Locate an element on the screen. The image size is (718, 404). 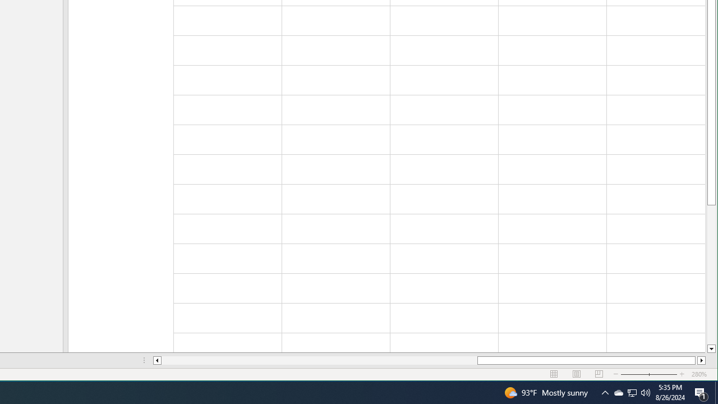
Page Layout is located at coordinates (632, 393).